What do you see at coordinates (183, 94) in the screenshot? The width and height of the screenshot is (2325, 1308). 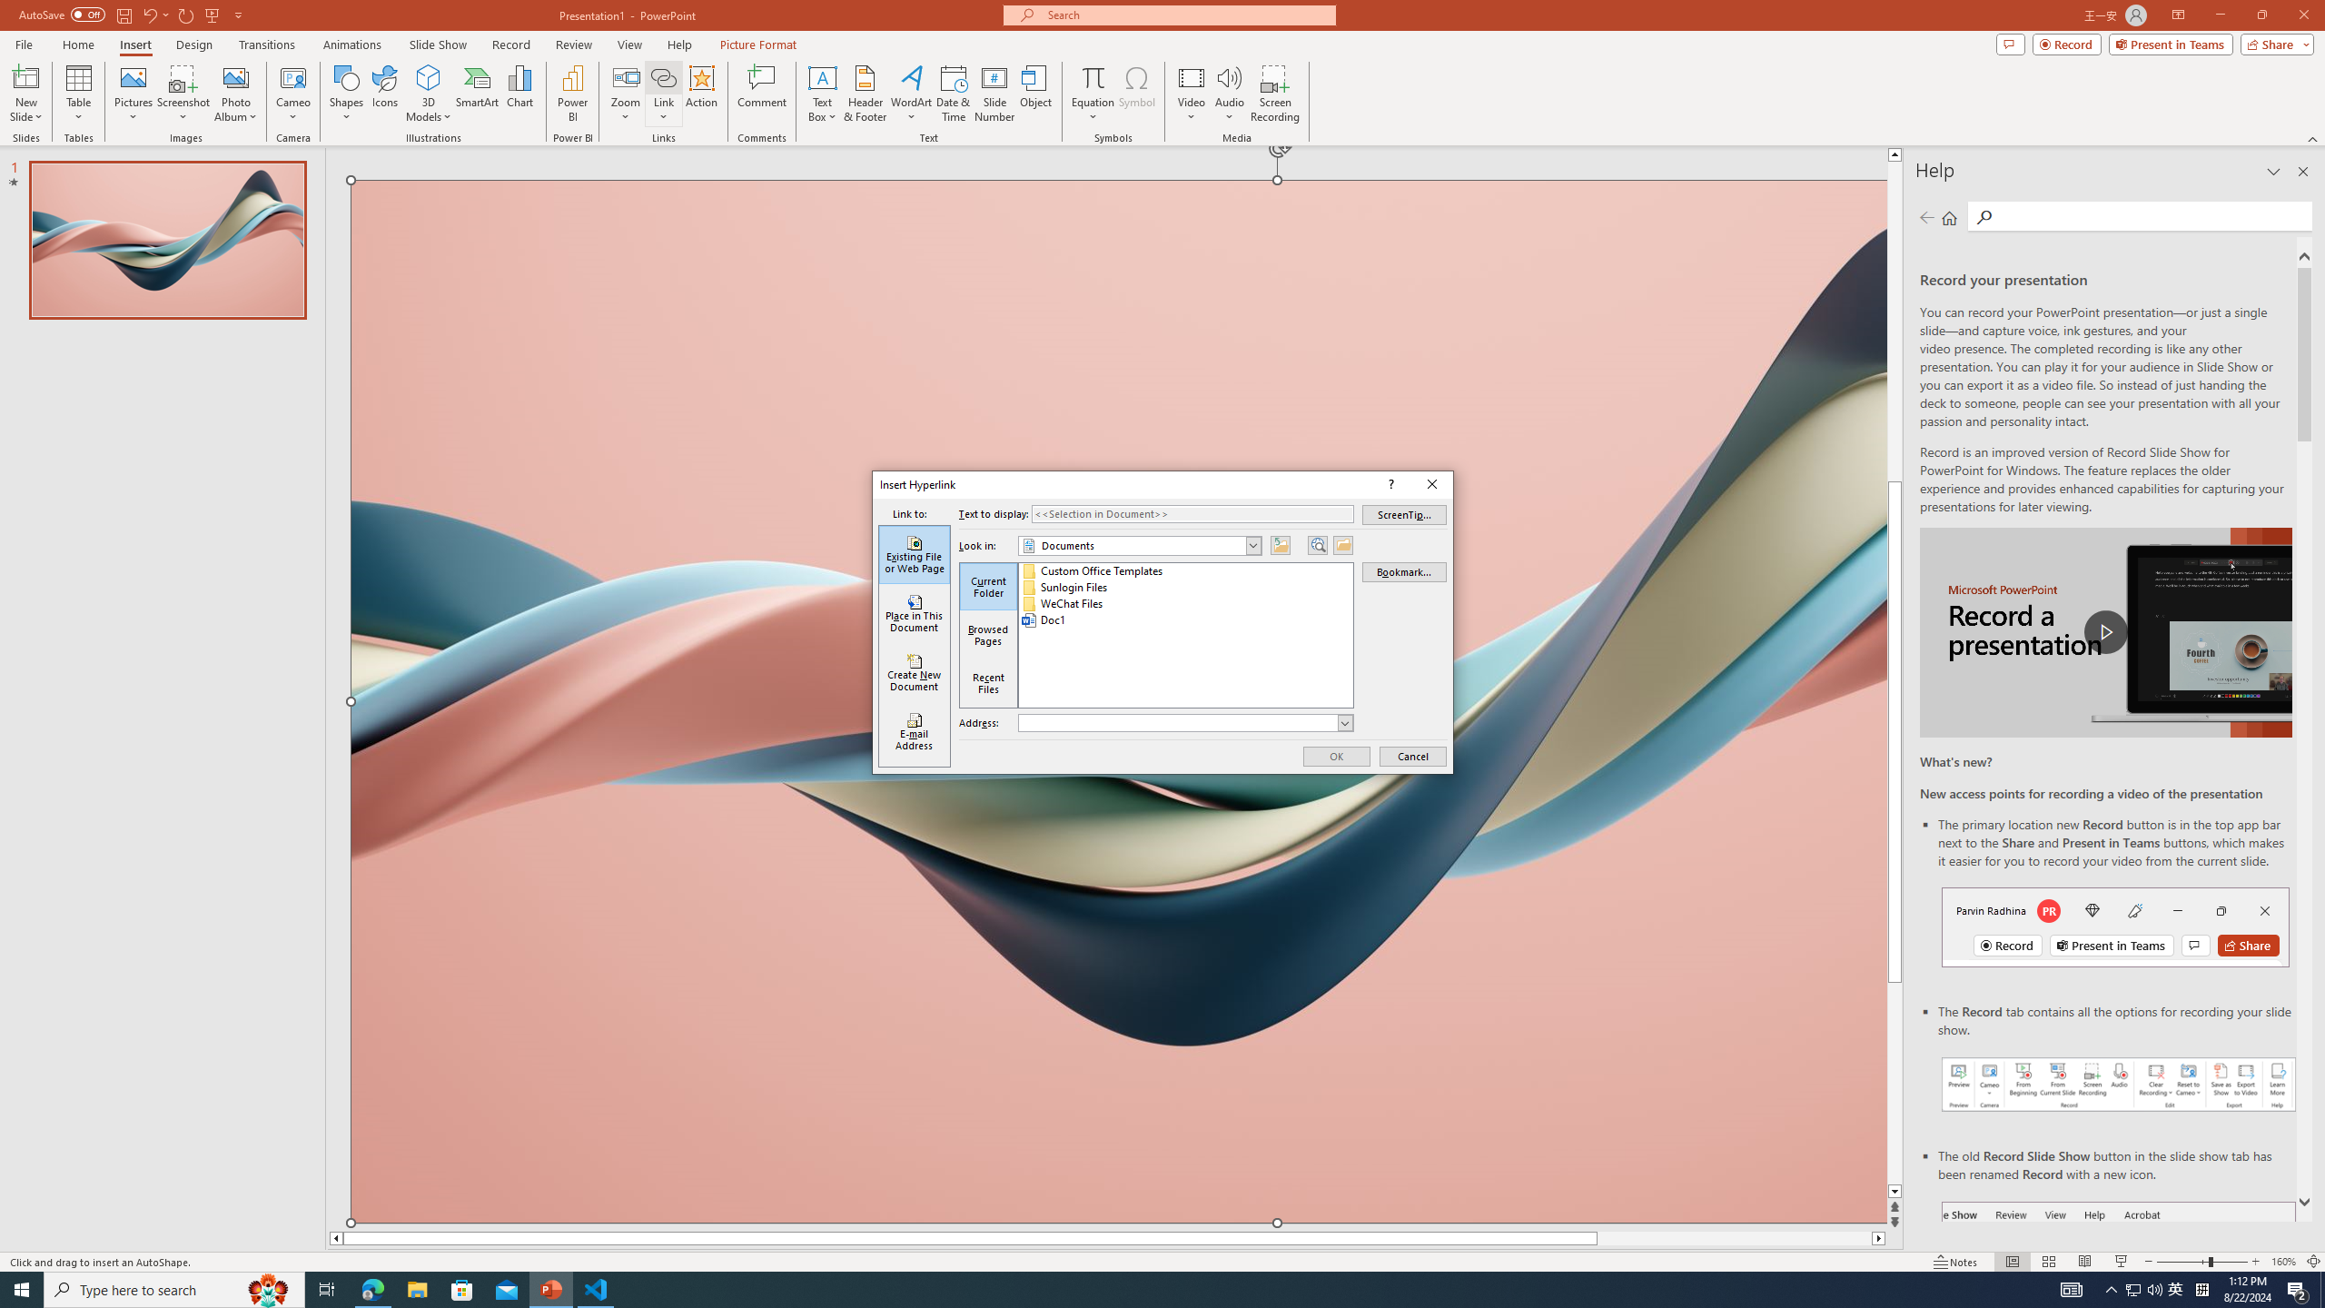 I see `Screenshot` at bounding box center [183, 94].